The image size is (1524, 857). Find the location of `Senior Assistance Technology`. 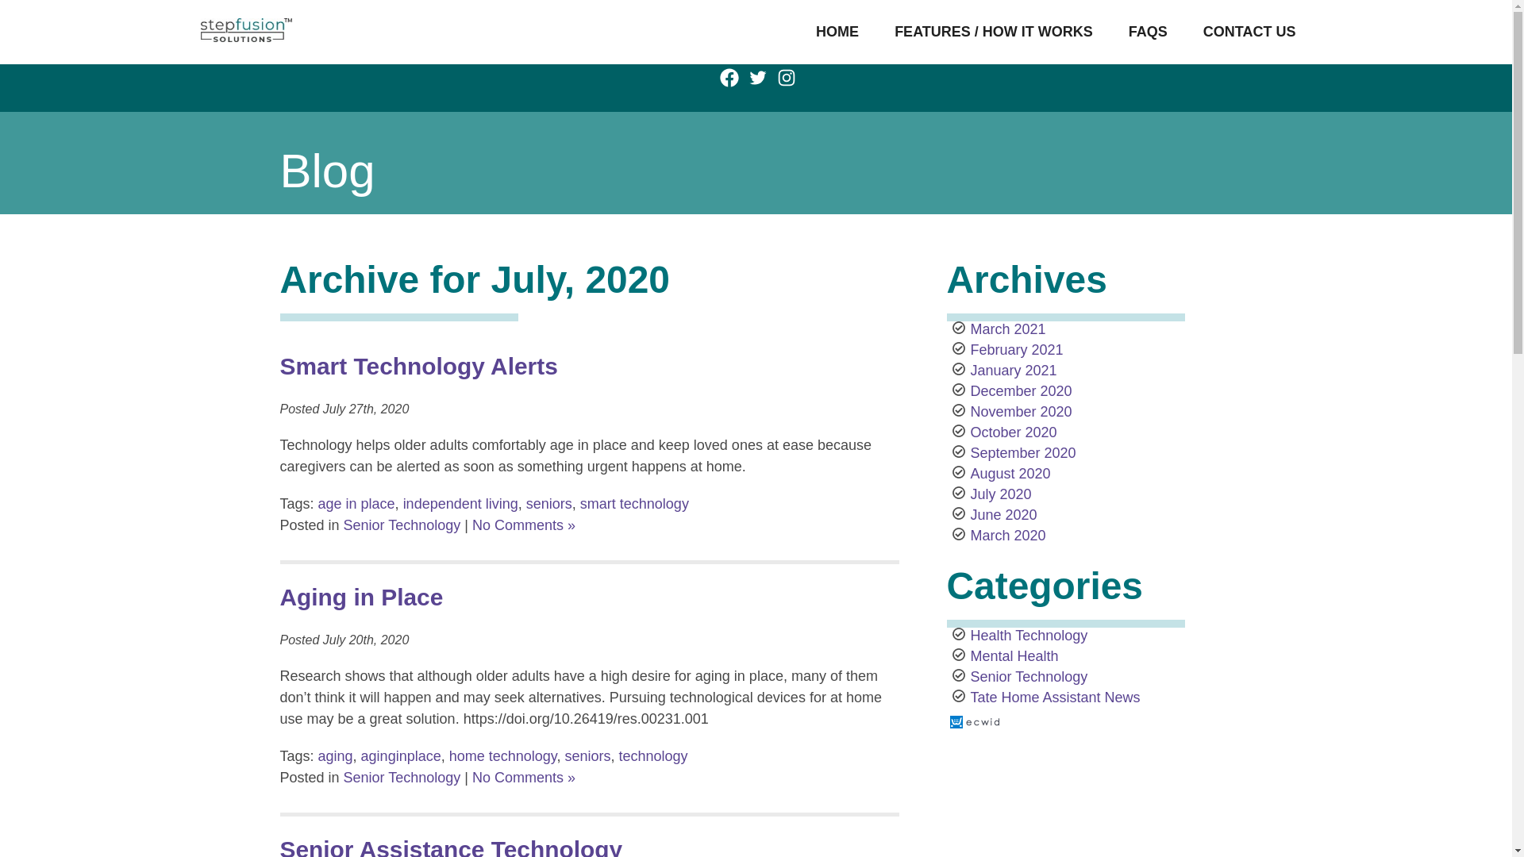

Senior Assistance Technology is located at coordinates (450, 847).